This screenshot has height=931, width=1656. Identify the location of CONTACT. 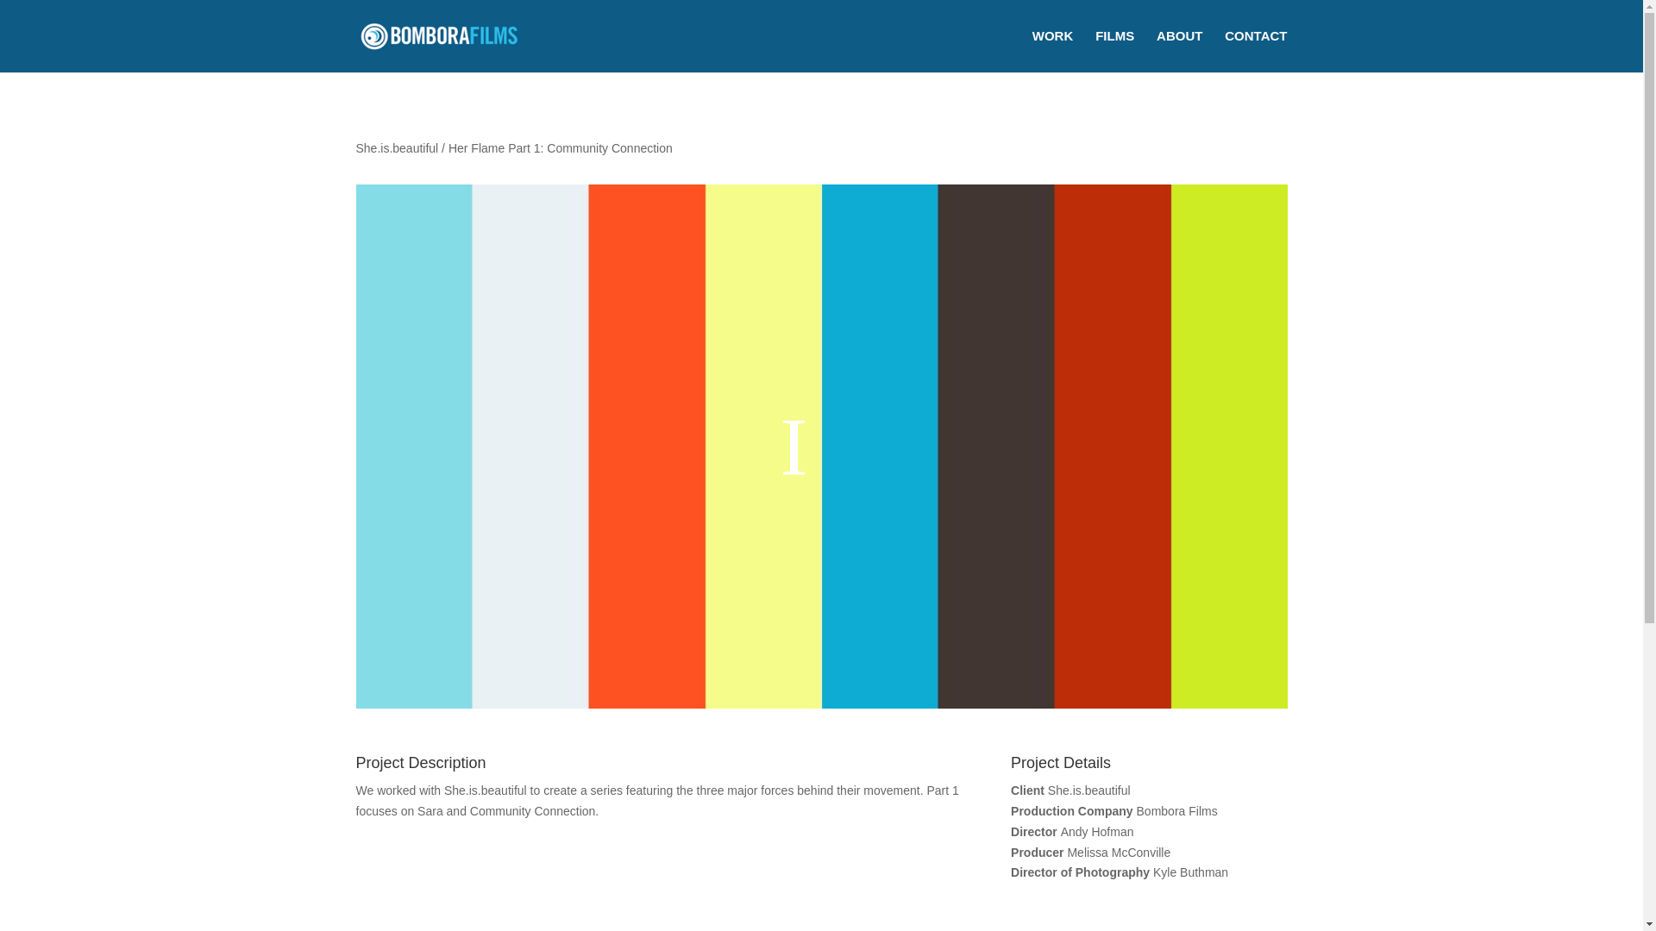
(1256, 51).